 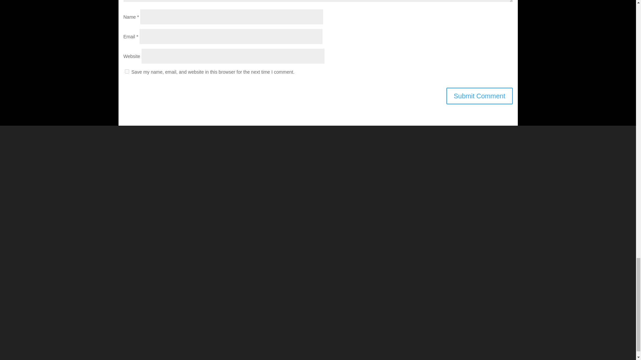 What do you see at coordinates (479, 96) in the screenshot?
I see `Submit Comment` at bounding box center [479, 96].